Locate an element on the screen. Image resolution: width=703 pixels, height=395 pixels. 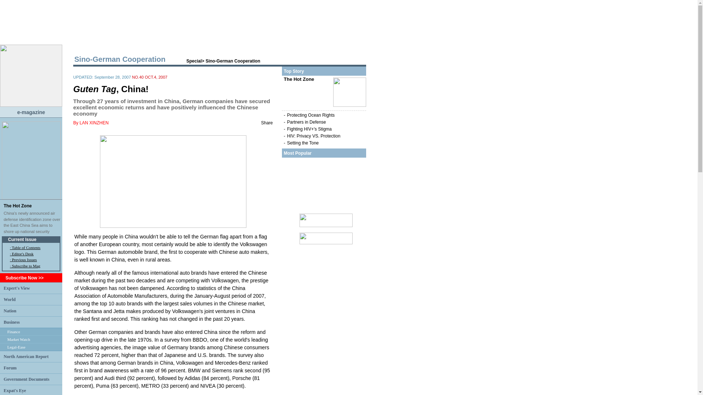
Nation is located at coordinates (10, 311).